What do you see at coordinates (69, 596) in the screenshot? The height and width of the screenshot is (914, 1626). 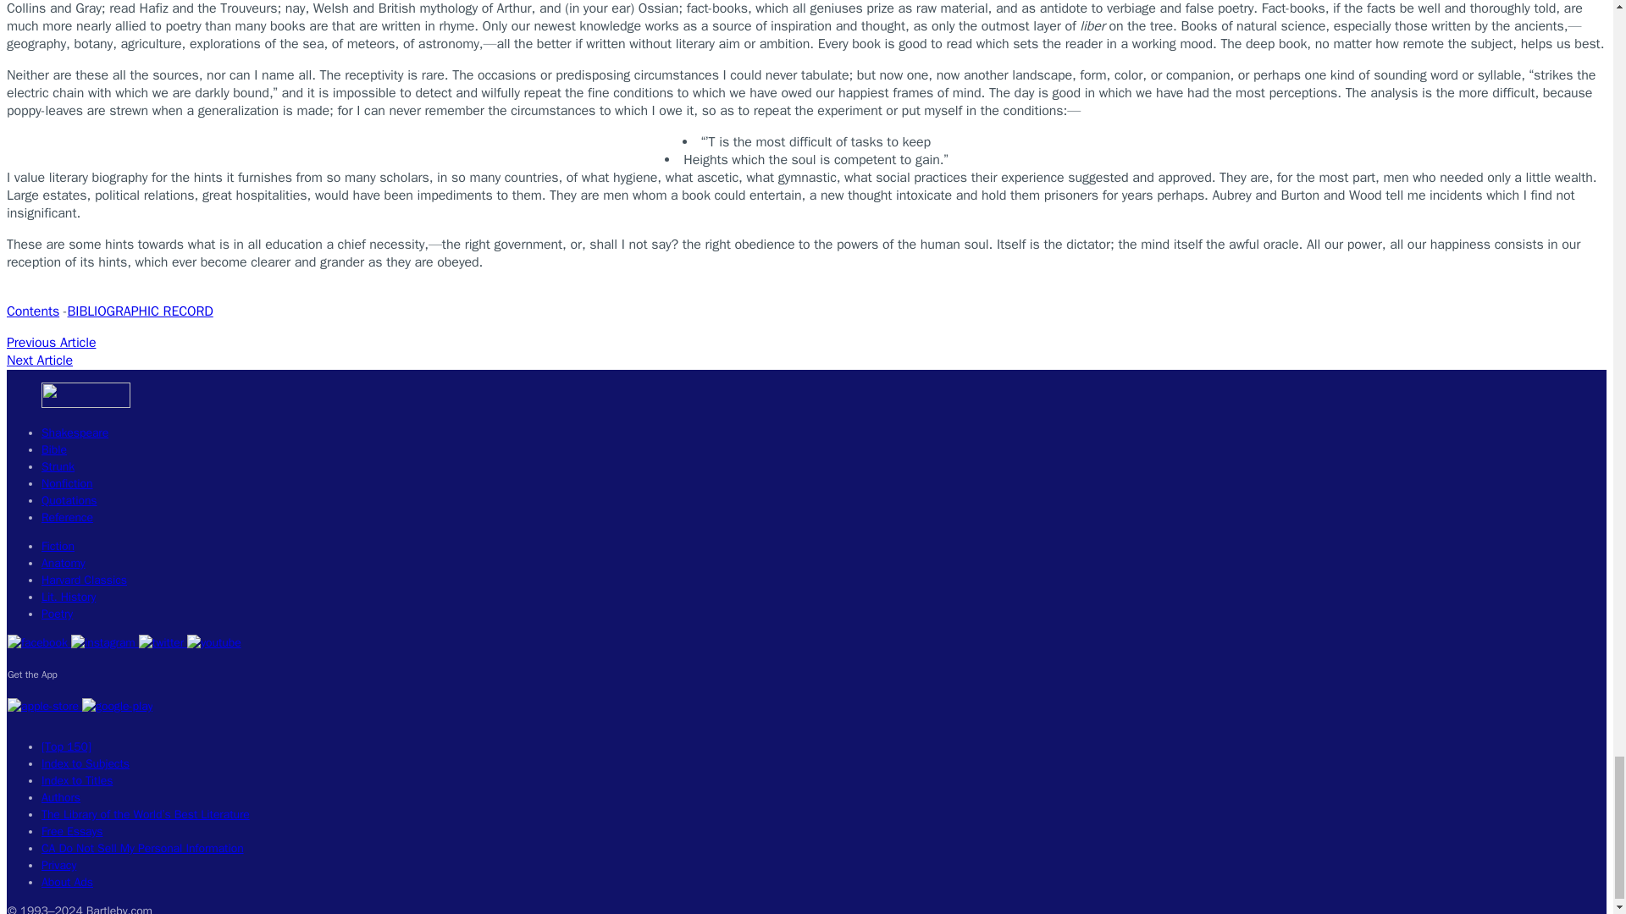 I see `Lit. History` at bounding box center [69, 596].